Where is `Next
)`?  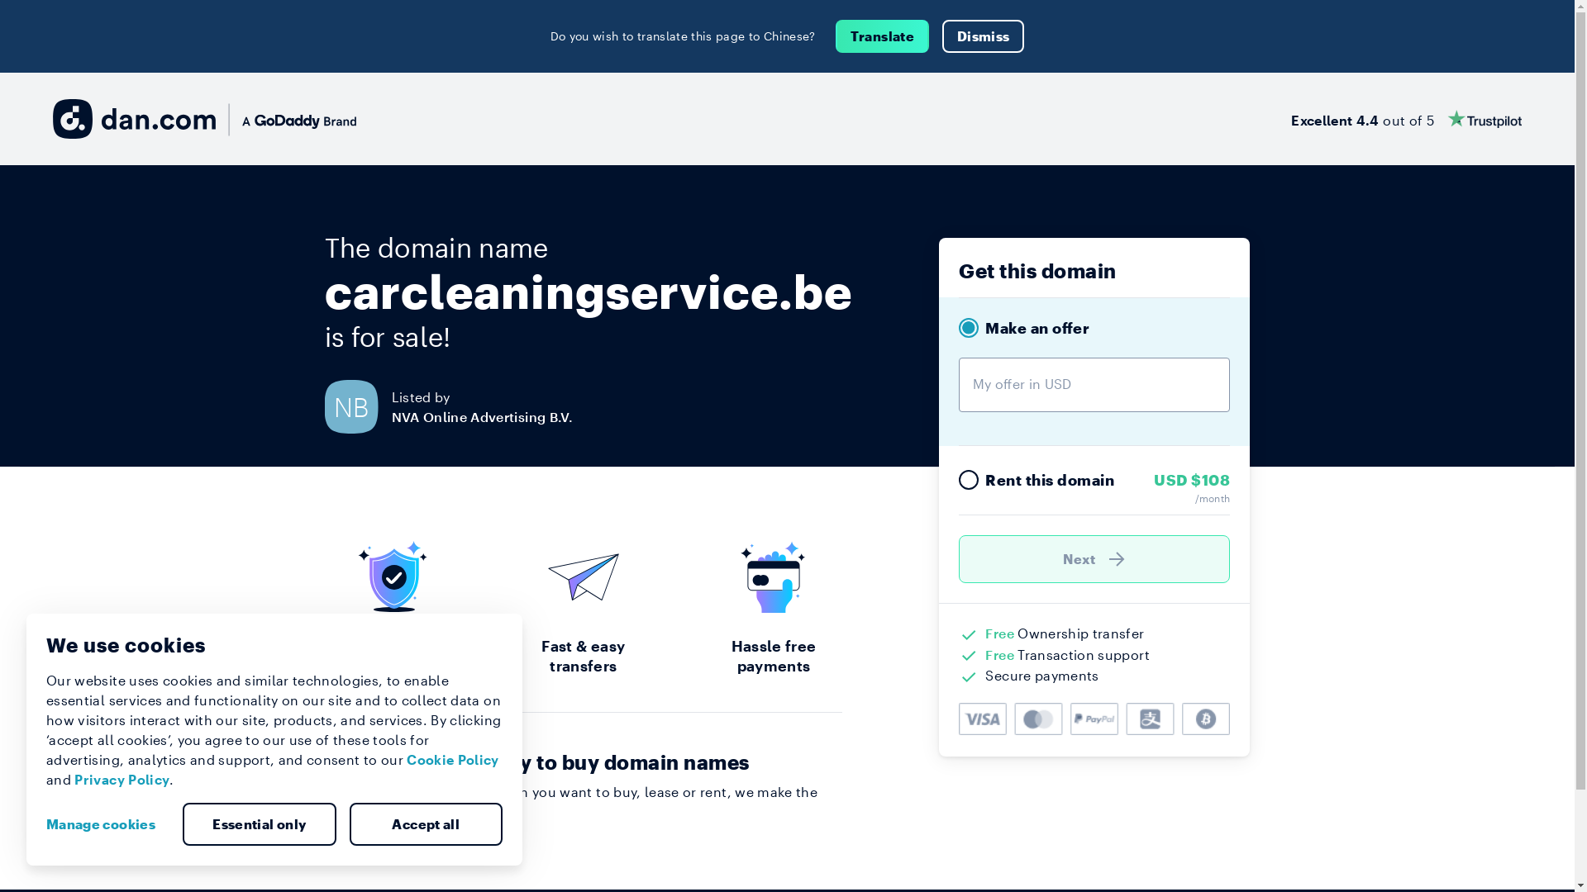 Next
) is located at coordinates (1094, 559).